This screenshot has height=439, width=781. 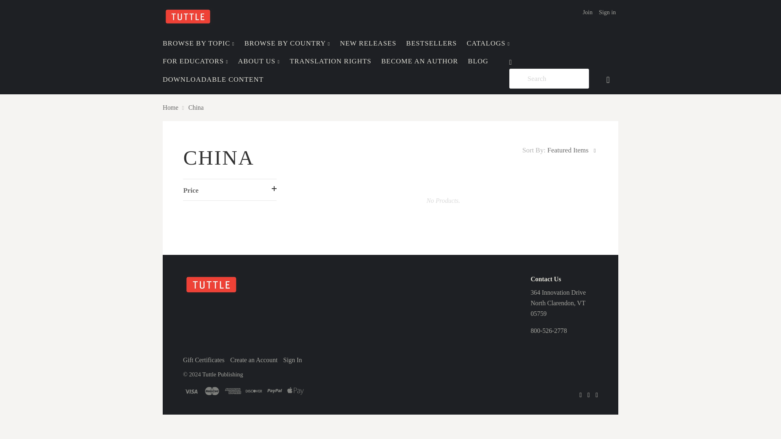 I want to click on BROWSE BY COUNTRY, so click(x=287, y=43).